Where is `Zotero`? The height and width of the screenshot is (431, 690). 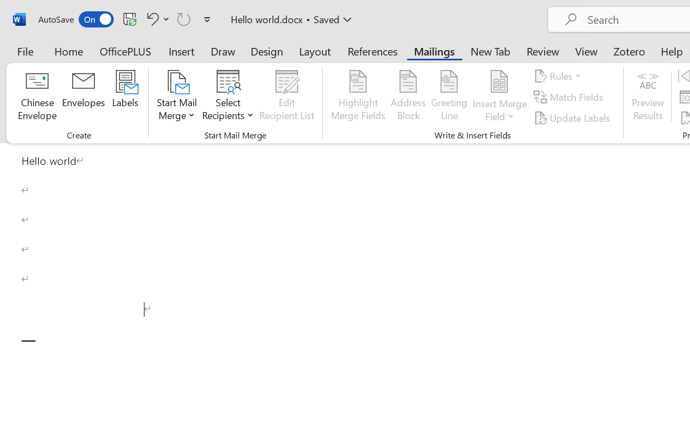 Zotero is located at coordinates (629, 51).